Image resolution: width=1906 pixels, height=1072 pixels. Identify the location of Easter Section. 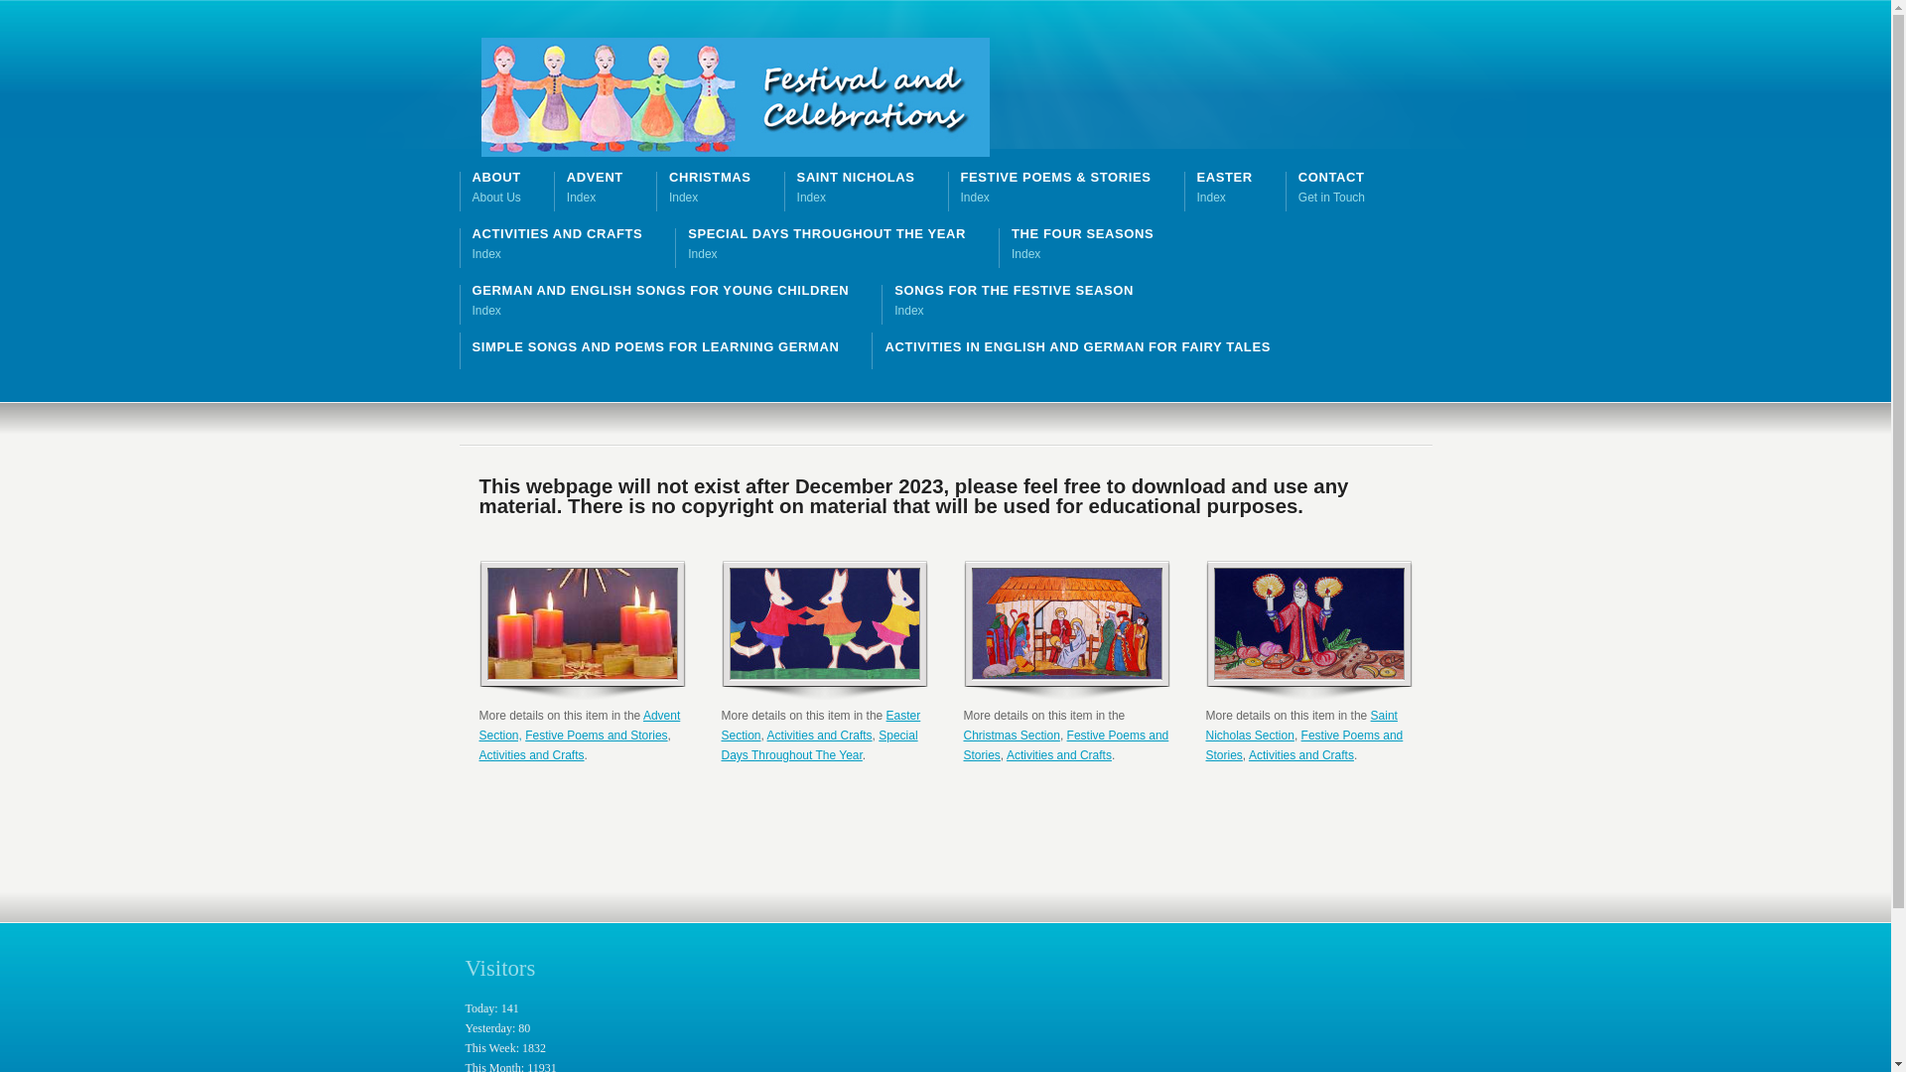
(820, 725).